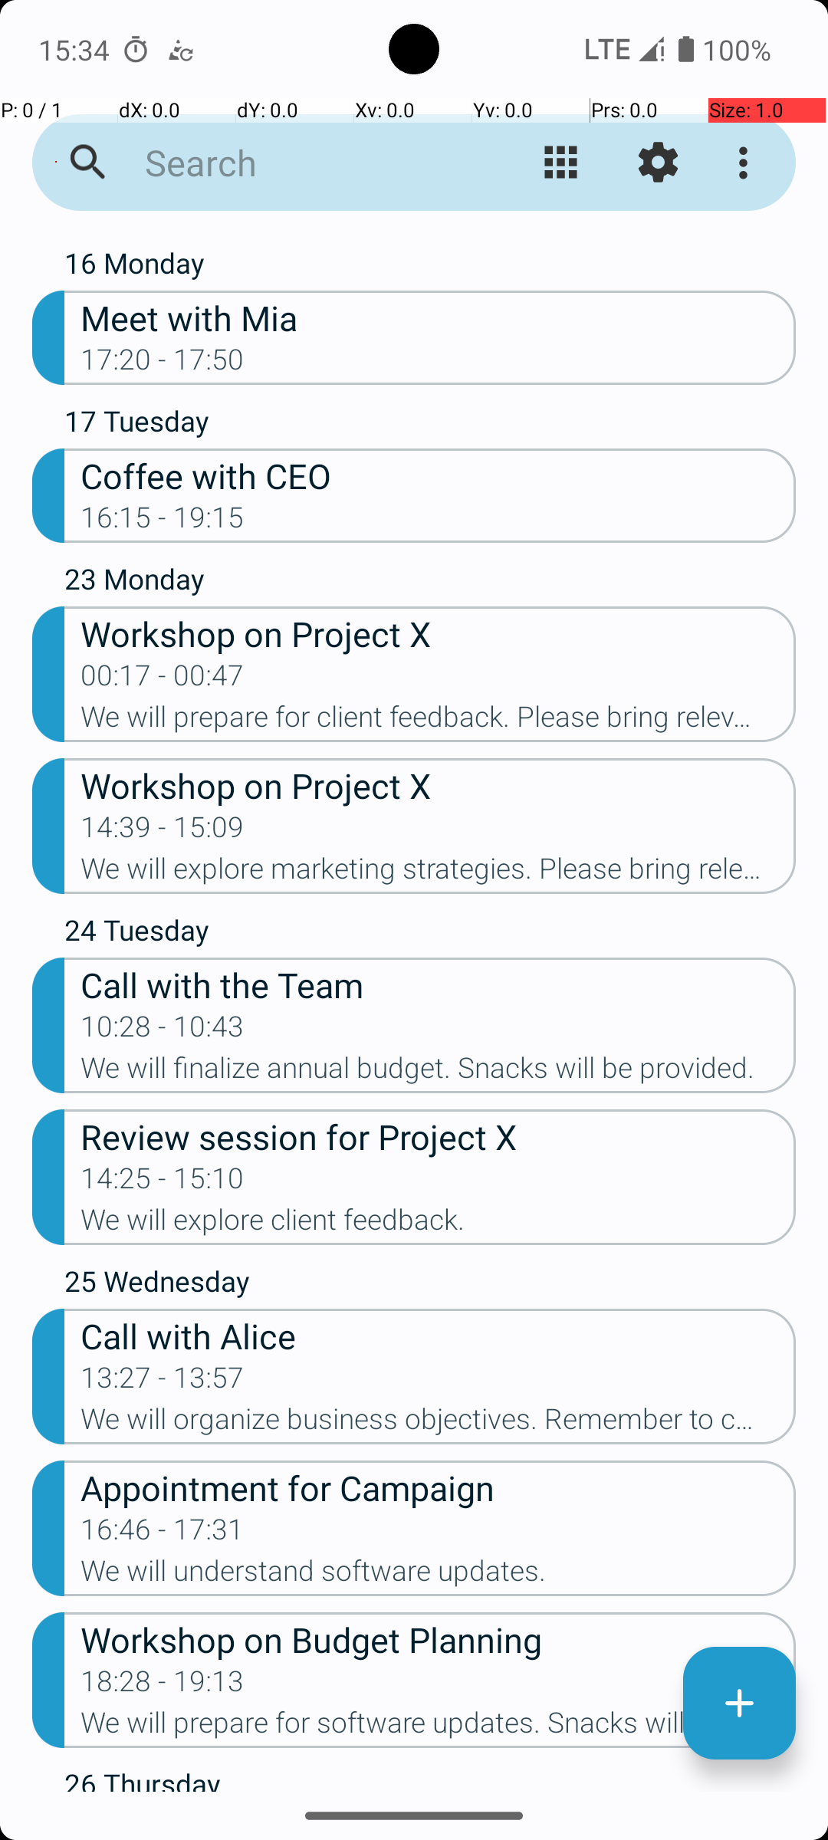 This screenshot has width=828, height=1840. What do you see at coordinates (163, 832) in the screenshot?
I see `14:39 - 15:09` at bounding box center [163, 832].